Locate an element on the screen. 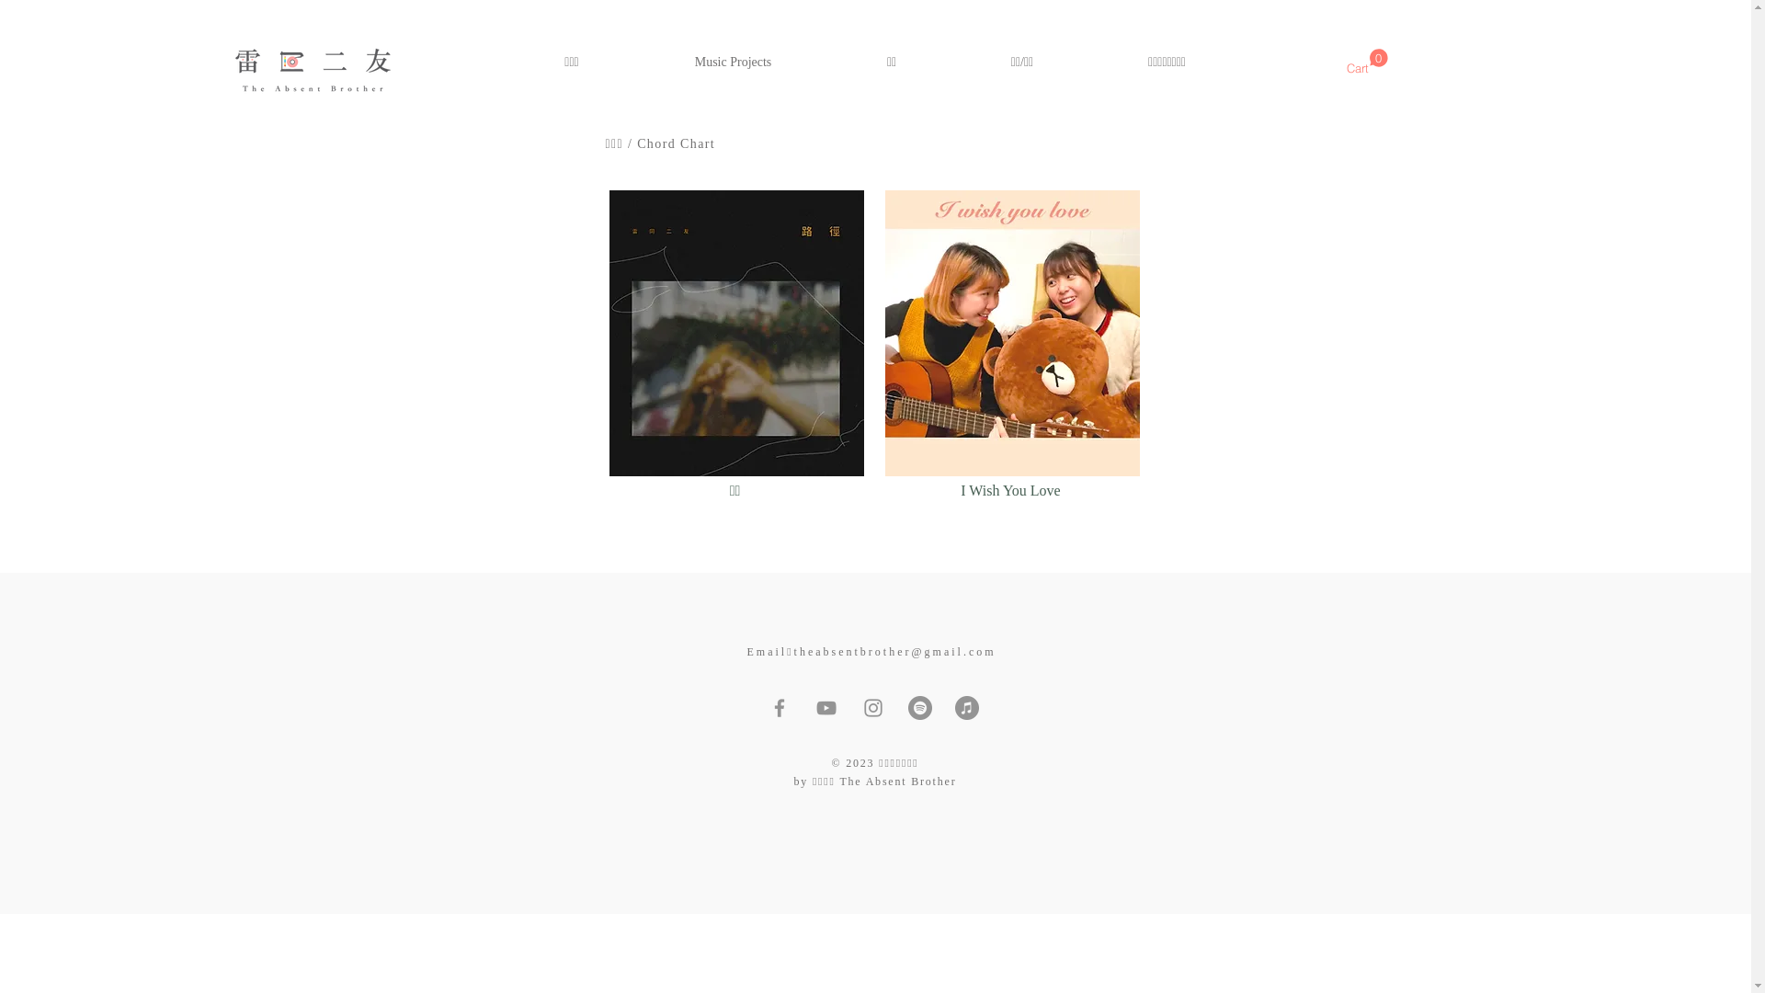 Image resolution: width=1765 pixels, height=993 pixels. theabsentbrother@gmail.com is located at coordinates (895, 652).